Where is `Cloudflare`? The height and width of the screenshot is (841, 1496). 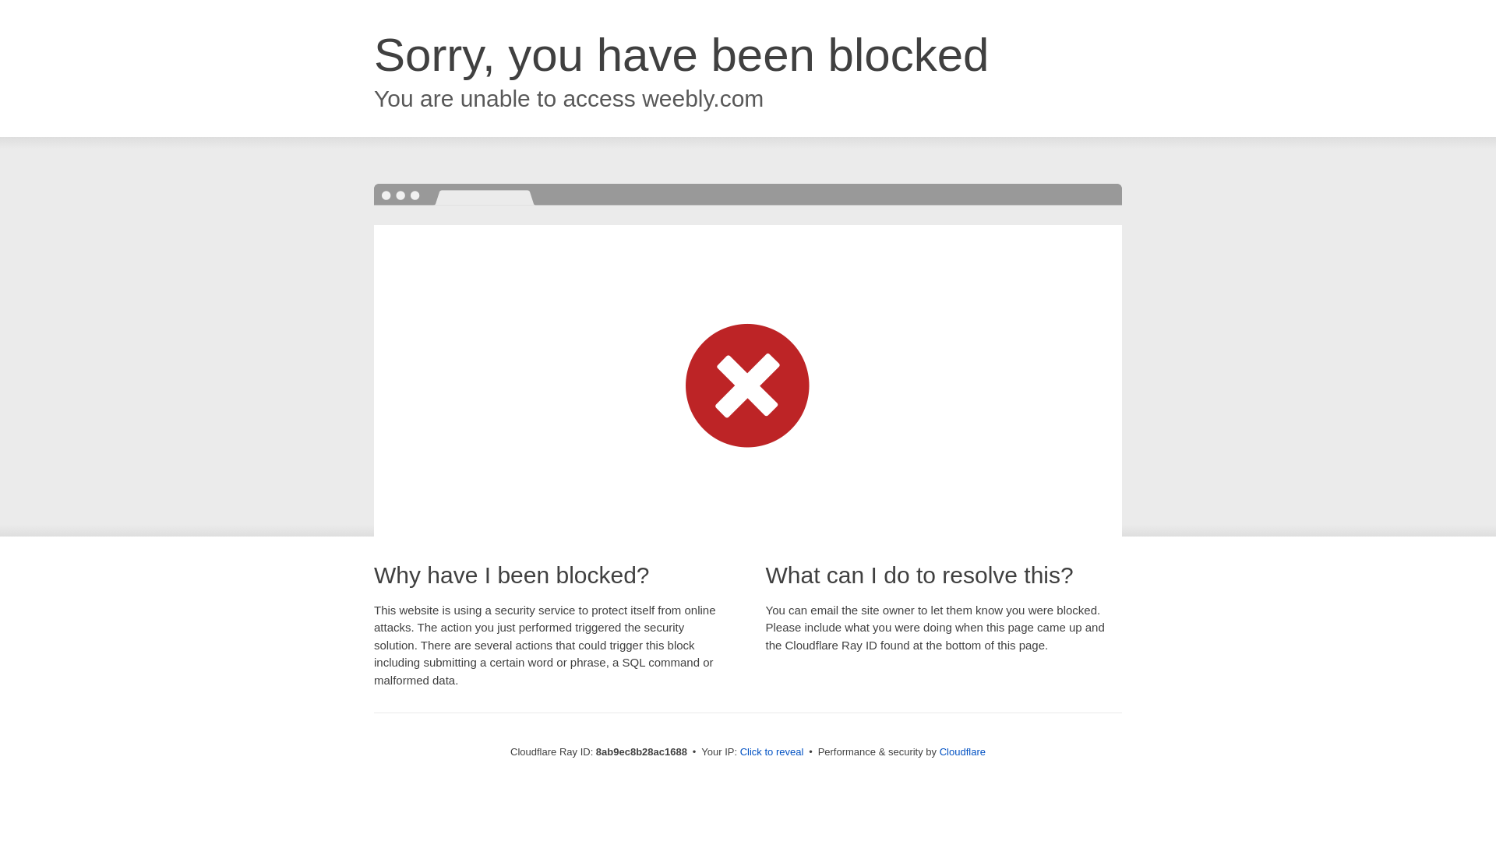
Cloudflare is located at coordinates (962, 751).